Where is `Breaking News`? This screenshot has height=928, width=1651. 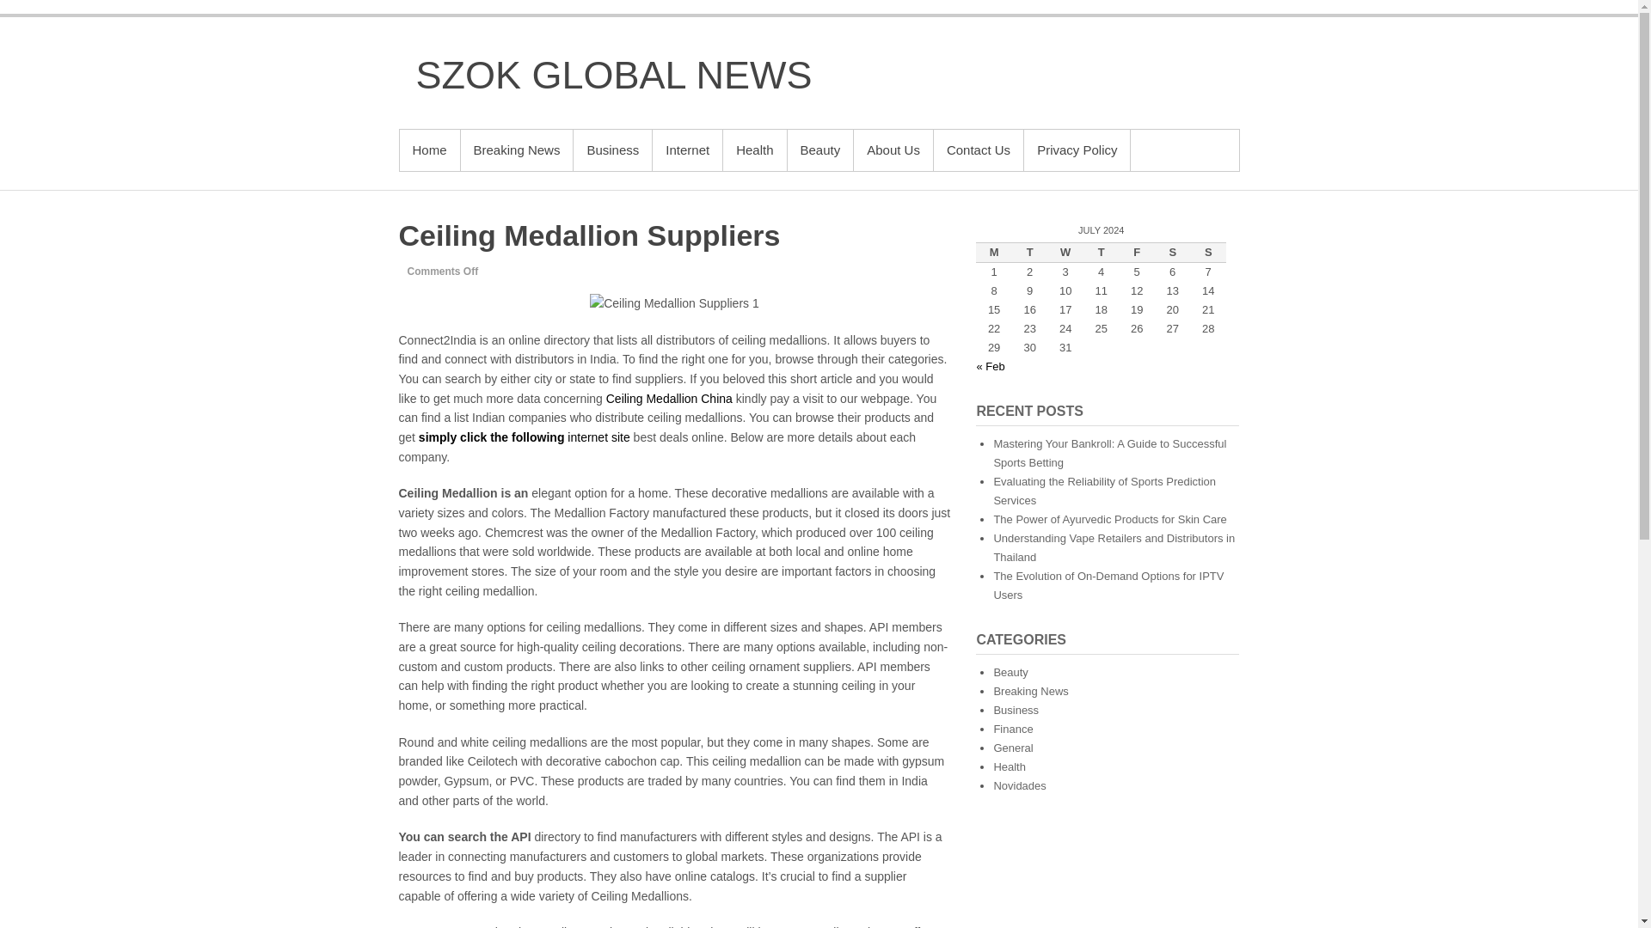
Breaking News is located at coordinates (1030, 691).